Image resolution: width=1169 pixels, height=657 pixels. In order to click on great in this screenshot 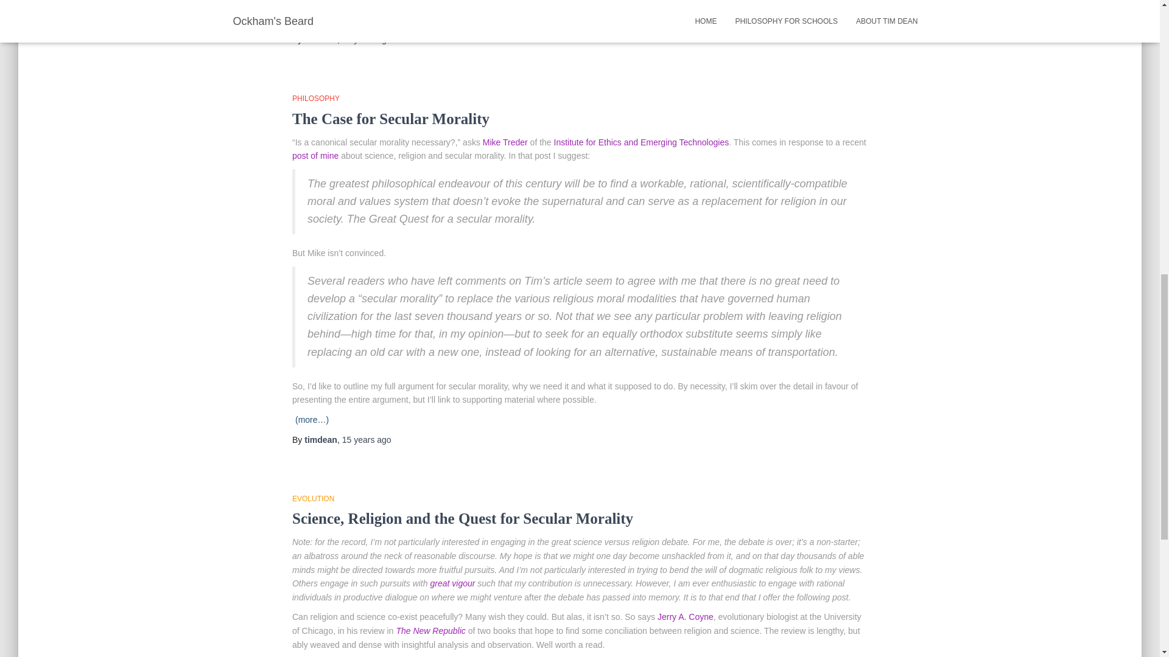, I will do `click(440, 583)`.